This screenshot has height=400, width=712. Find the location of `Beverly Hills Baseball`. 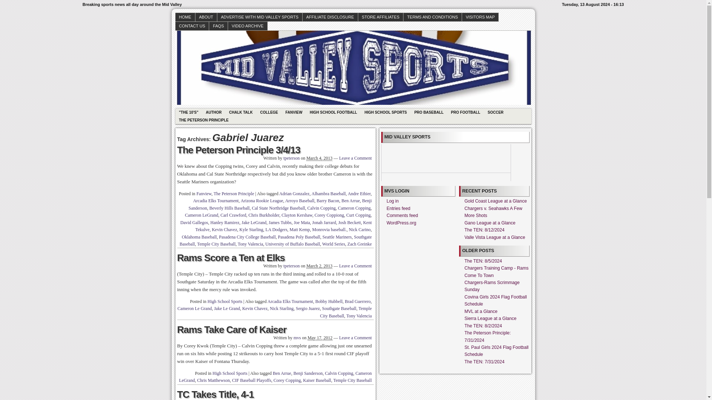

Beverly Hills Baseball is located at coordinates (229, 208).